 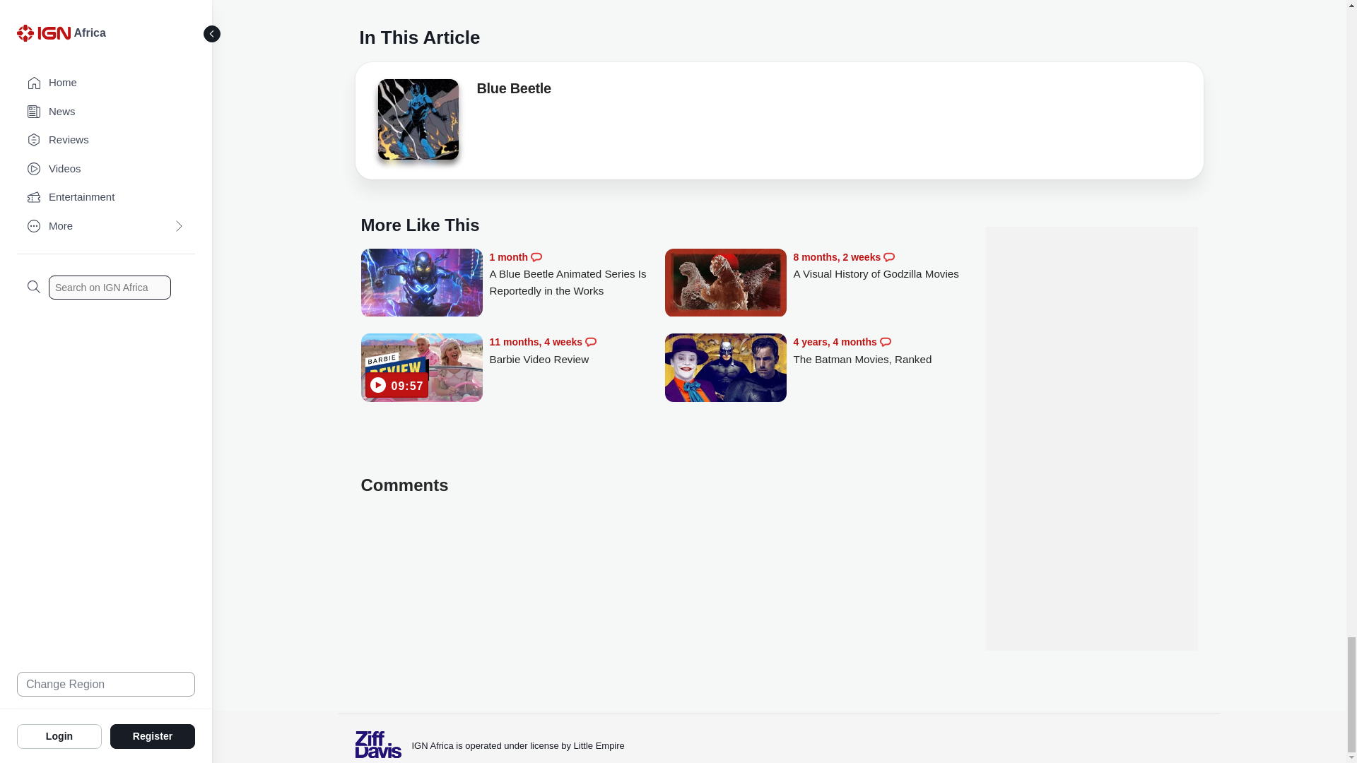 I want to click on Blue Beetle, so click(x=417, y=119).